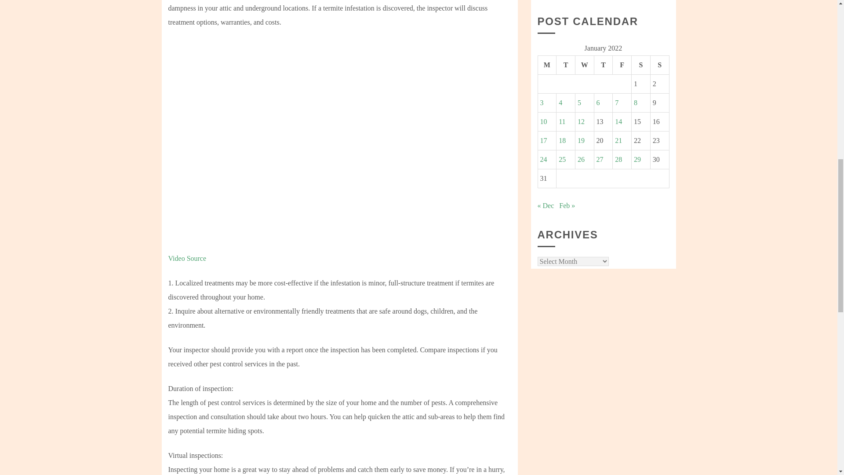 The height and width of the screenshot is (475, 844). What do you see at coordinates (584, 65) in the screenshot?
I see `Wednesday` at bounding box center [584, 65].